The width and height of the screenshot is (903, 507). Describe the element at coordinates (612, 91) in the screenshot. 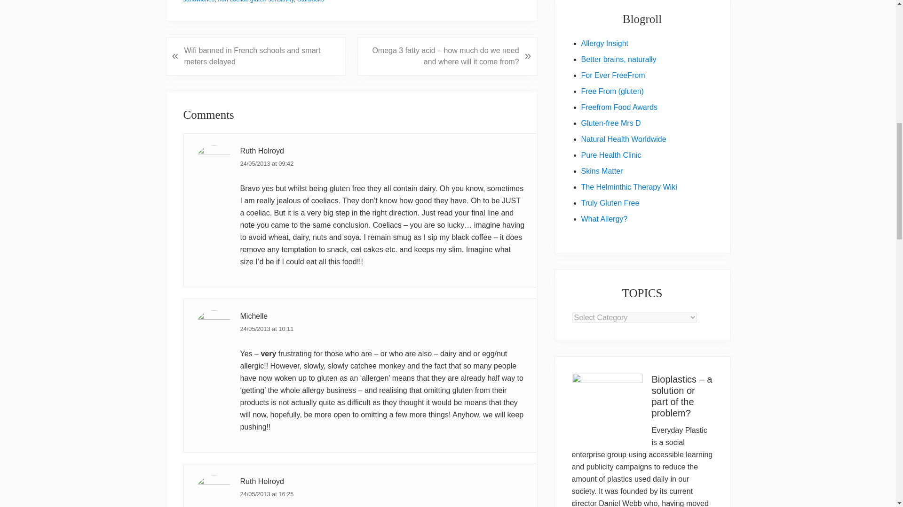

I see `Living with coeliac disease` at that location.